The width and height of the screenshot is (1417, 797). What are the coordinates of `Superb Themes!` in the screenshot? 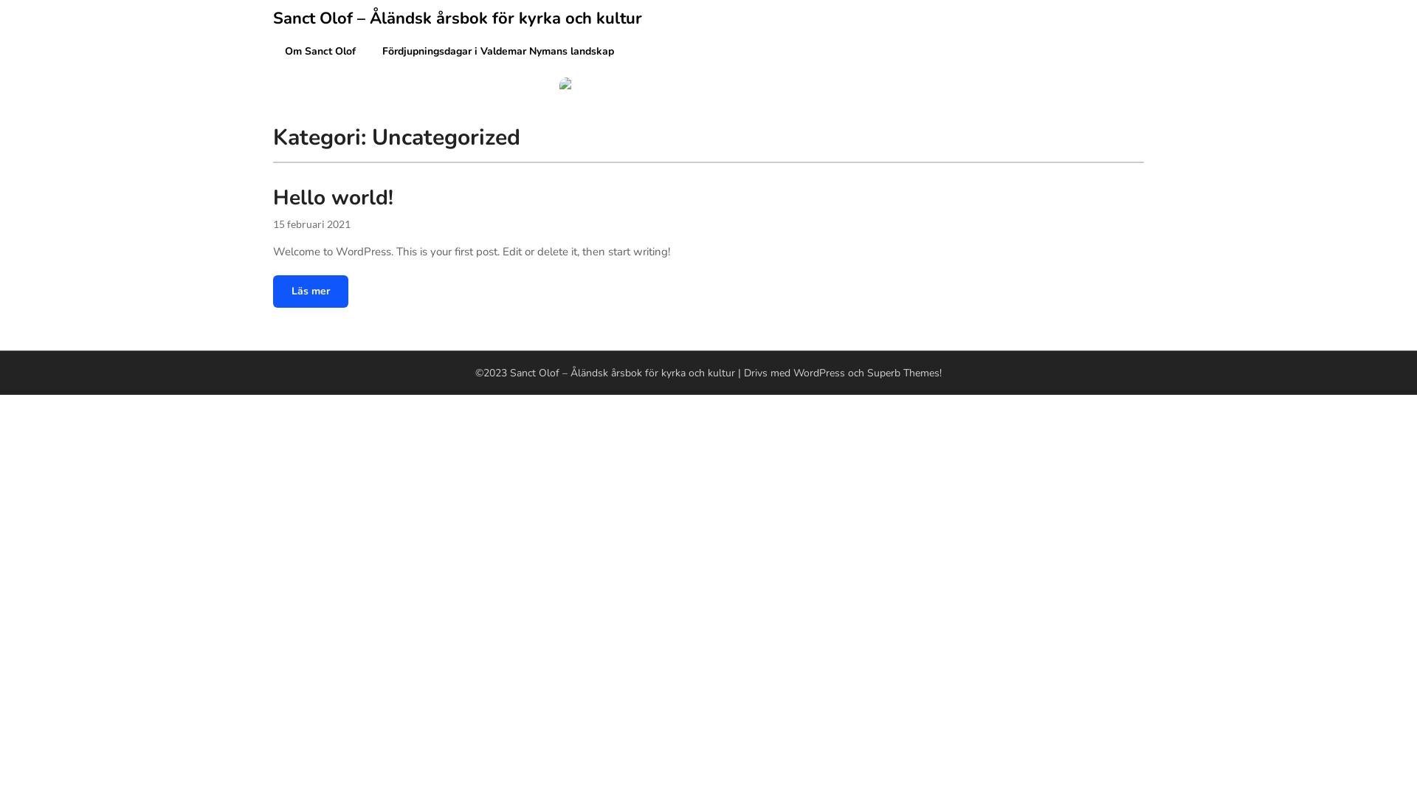 It's located at (905, 373).